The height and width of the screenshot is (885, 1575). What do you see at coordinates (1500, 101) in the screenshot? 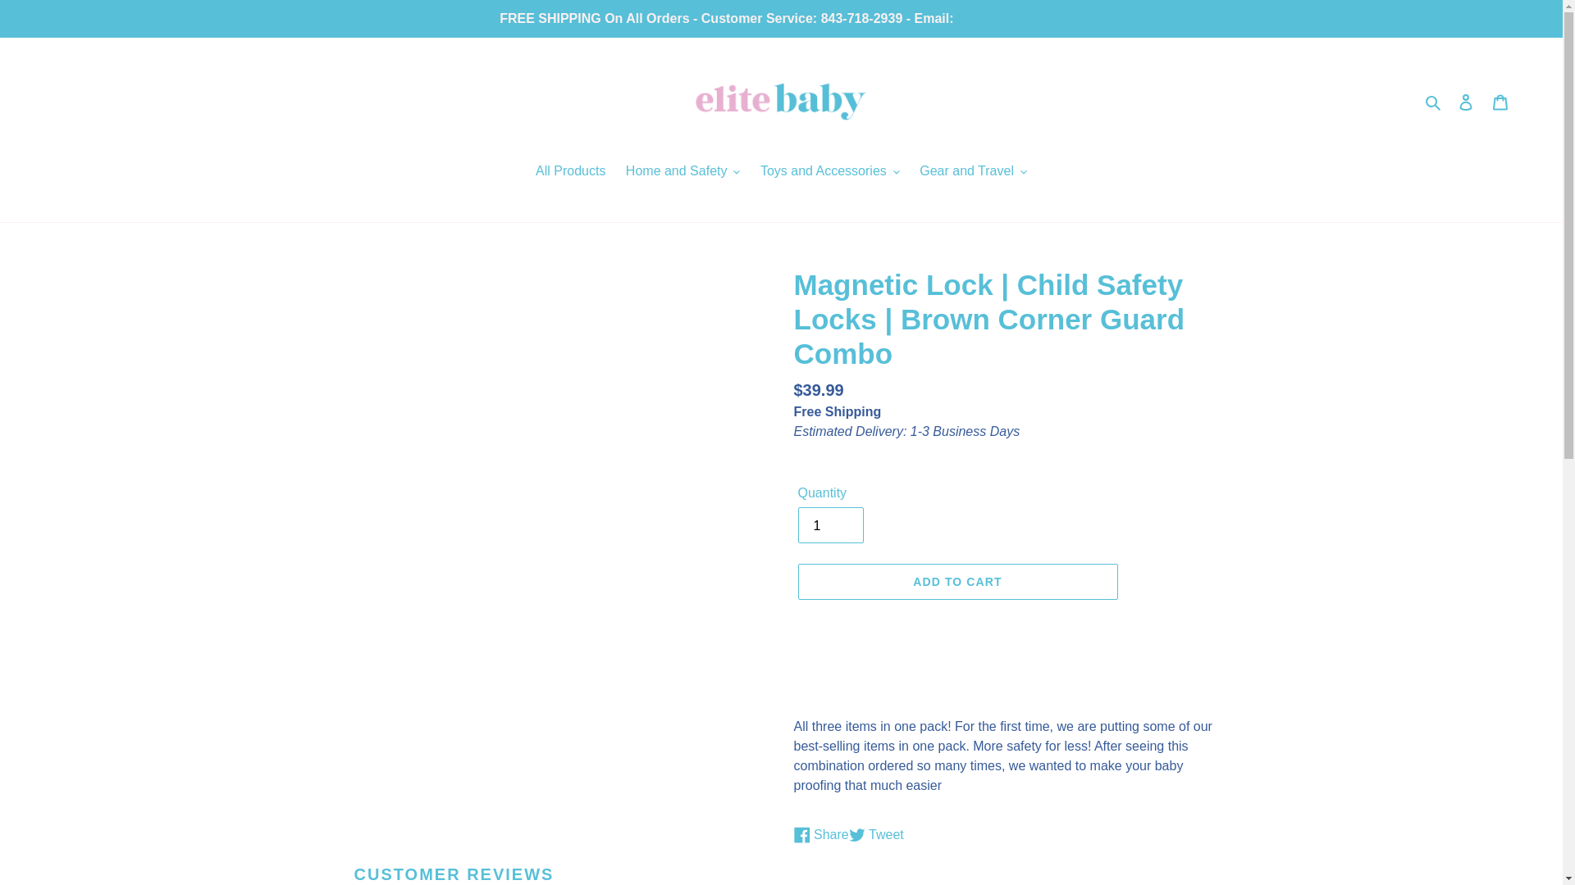
I see `Cart` at bounding box center [1500, 101].